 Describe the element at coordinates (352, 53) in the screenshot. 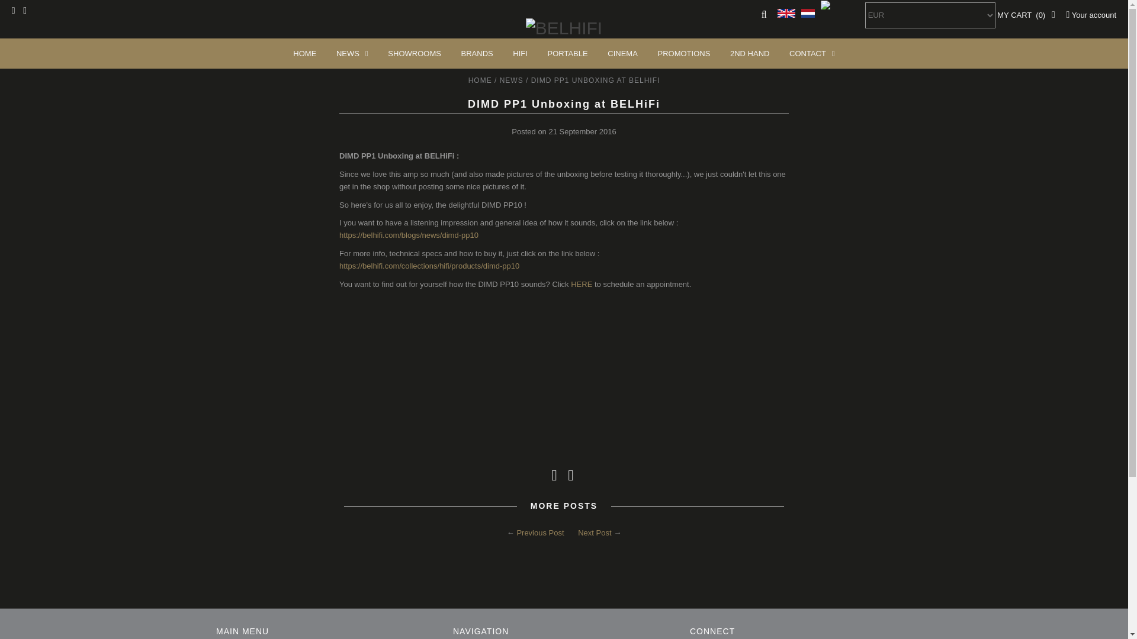

I see `NEWS` at that location.